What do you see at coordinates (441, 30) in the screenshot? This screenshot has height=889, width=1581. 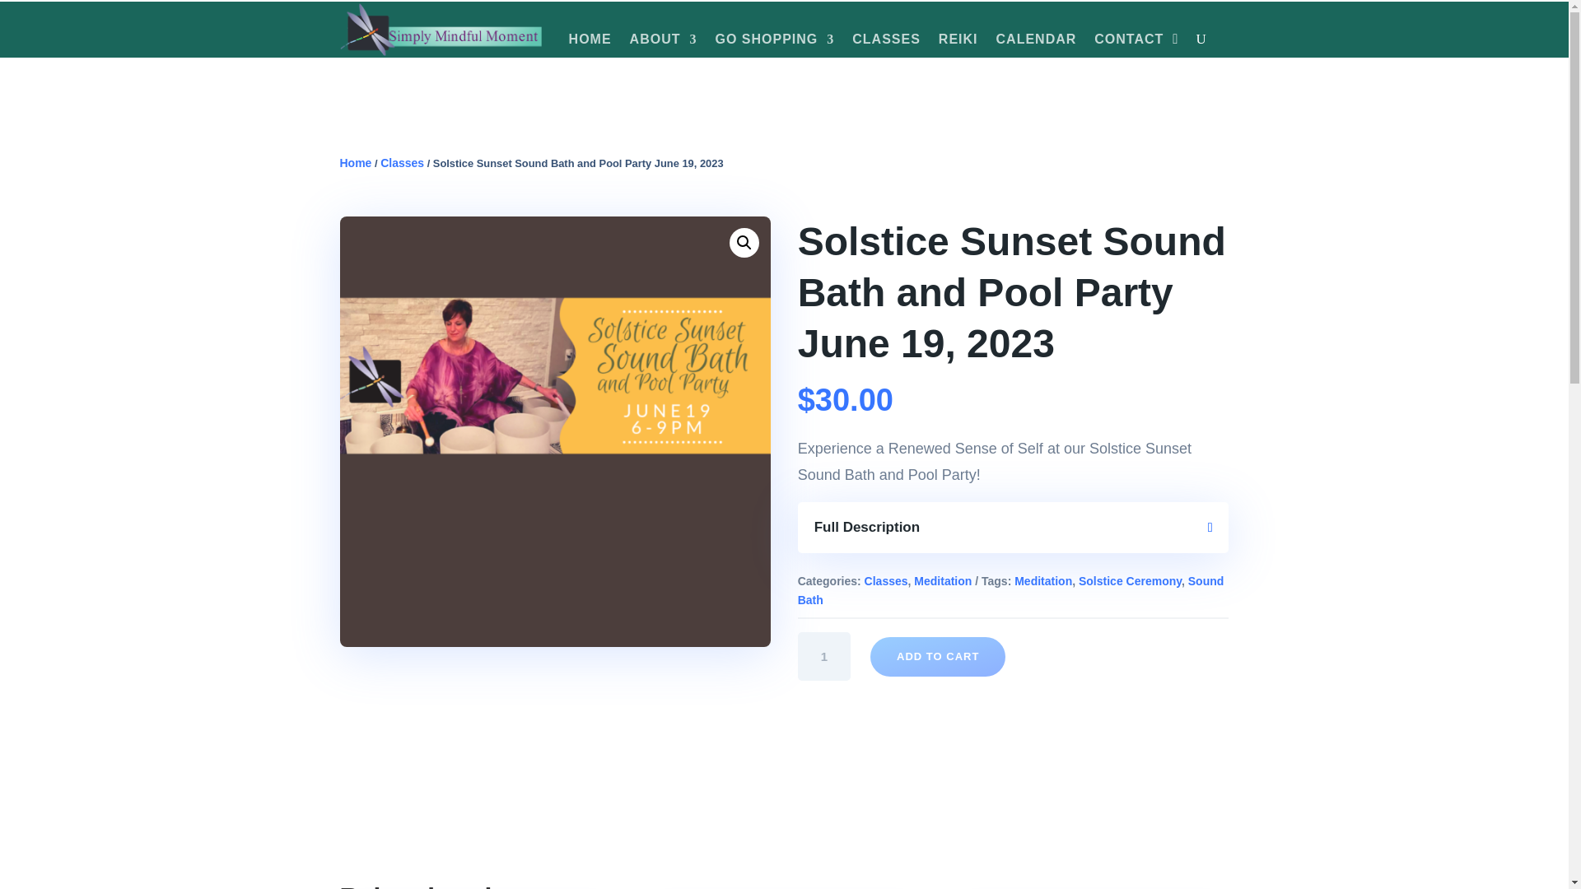 I see `Dragonfly-Logo-10` at bounding box center [441, 30].